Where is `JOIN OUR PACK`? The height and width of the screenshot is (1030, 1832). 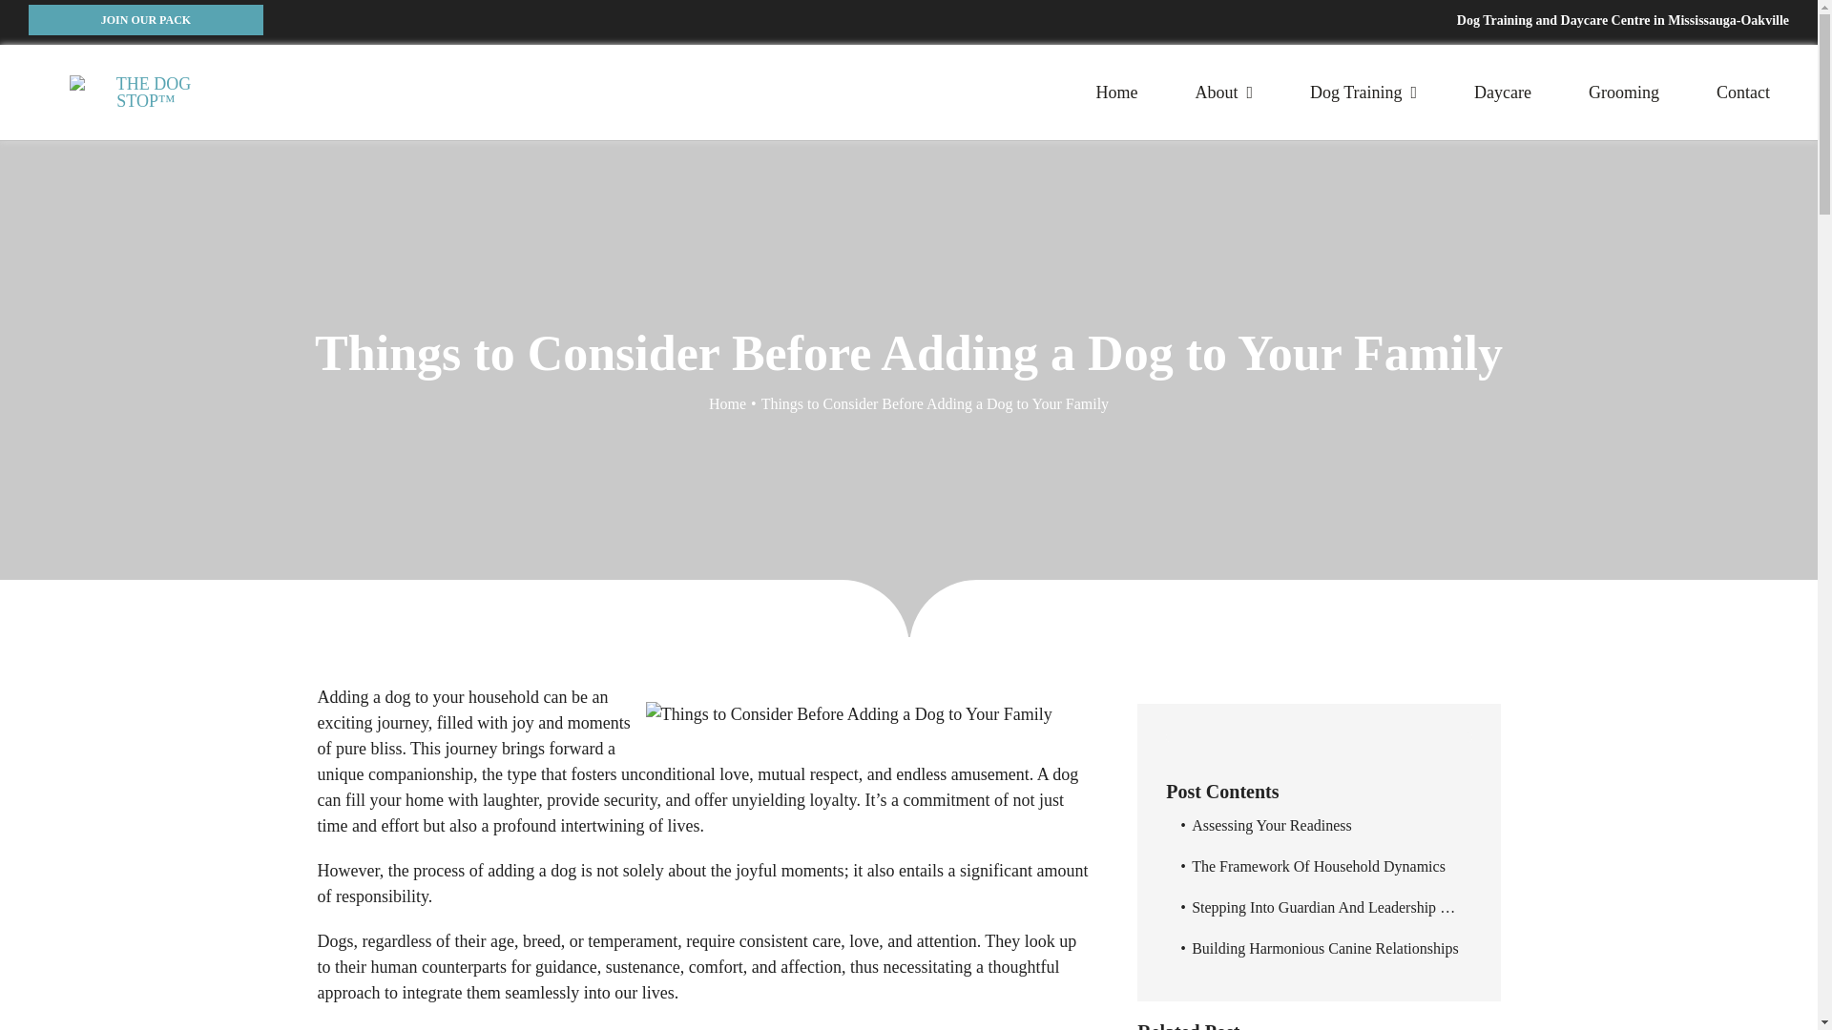 JOIN OUR PACK is located at coordinates (146, 19).